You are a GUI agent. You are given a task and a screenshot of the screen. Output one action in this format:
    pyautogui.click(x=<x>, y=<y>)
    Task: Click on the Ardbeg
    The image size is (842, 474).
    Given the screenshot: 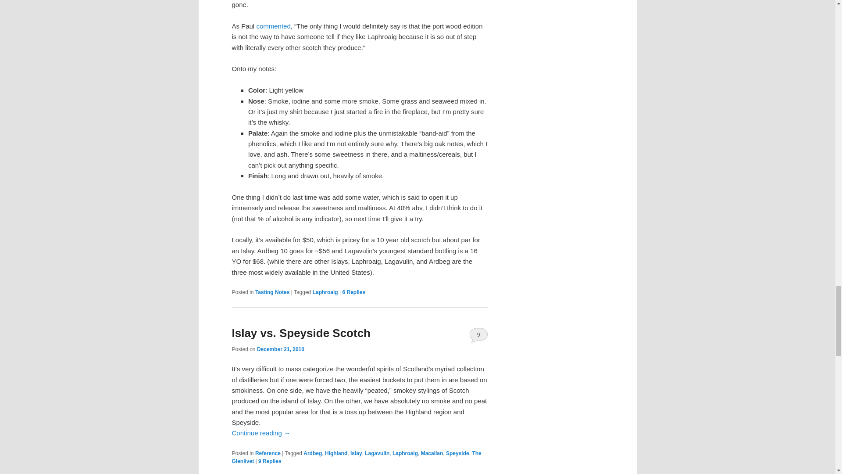 What is the action you would take?
    pyautogui.click(x=312, y=453)
    